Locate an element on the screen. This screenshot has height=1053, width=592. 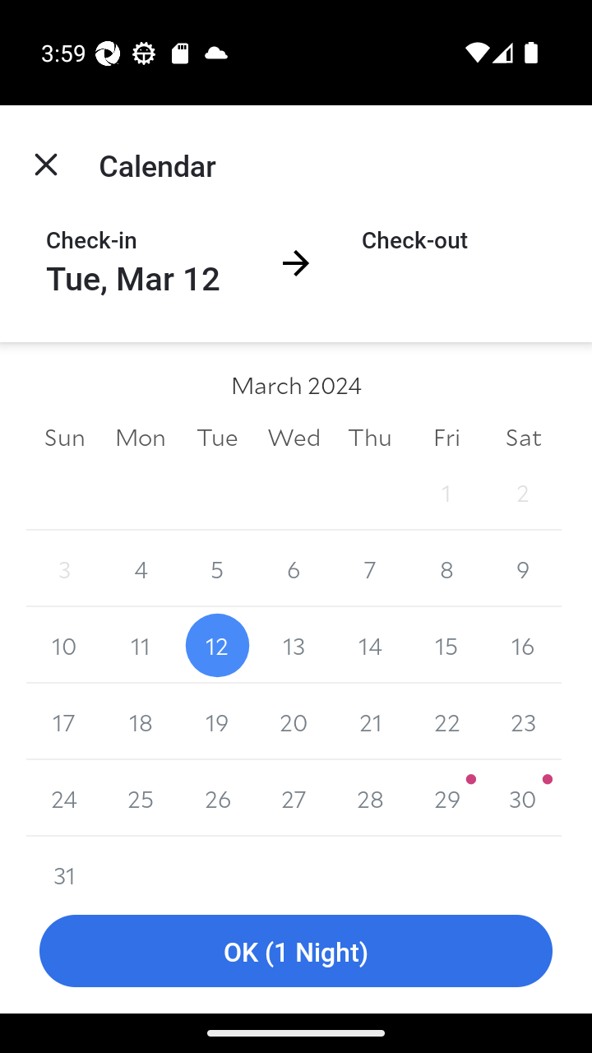
20 20 March 2024 is located at coordinates (294, 721).